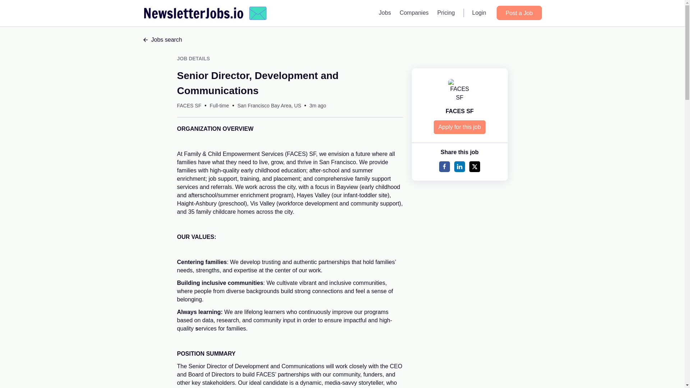  I want to click on Share to Linkedin, so click(459, 167).